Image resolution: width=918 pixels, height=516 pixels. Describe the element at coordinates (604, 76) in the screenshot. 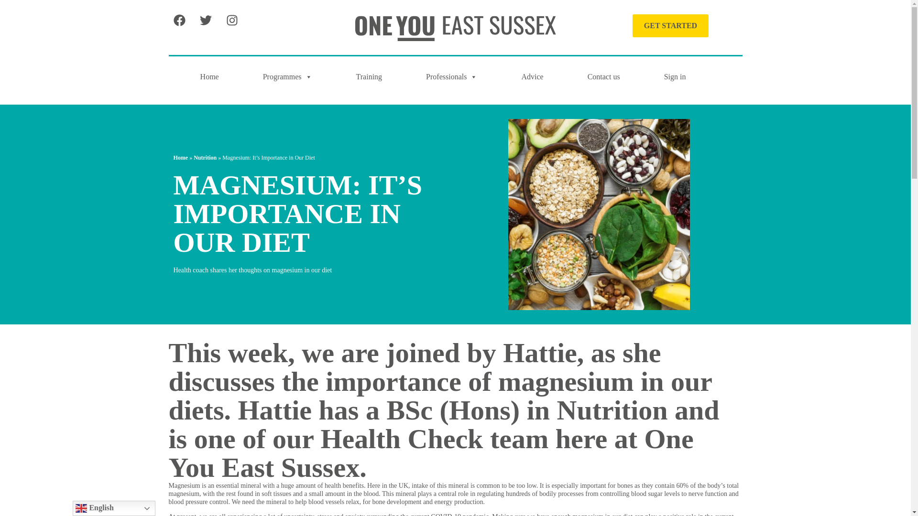

I see `Contact us` at that location.